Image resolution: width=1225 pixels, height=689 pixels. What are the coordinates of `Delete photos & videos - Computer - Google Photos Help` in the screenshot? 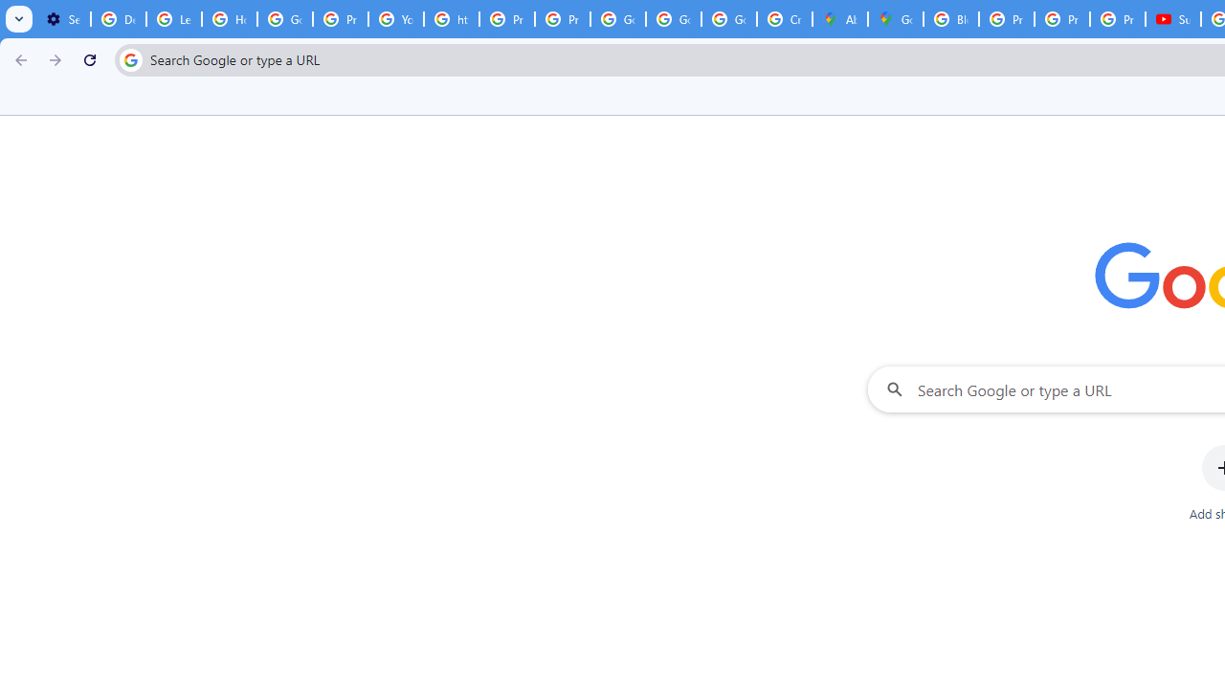 It's located at (119, 19).